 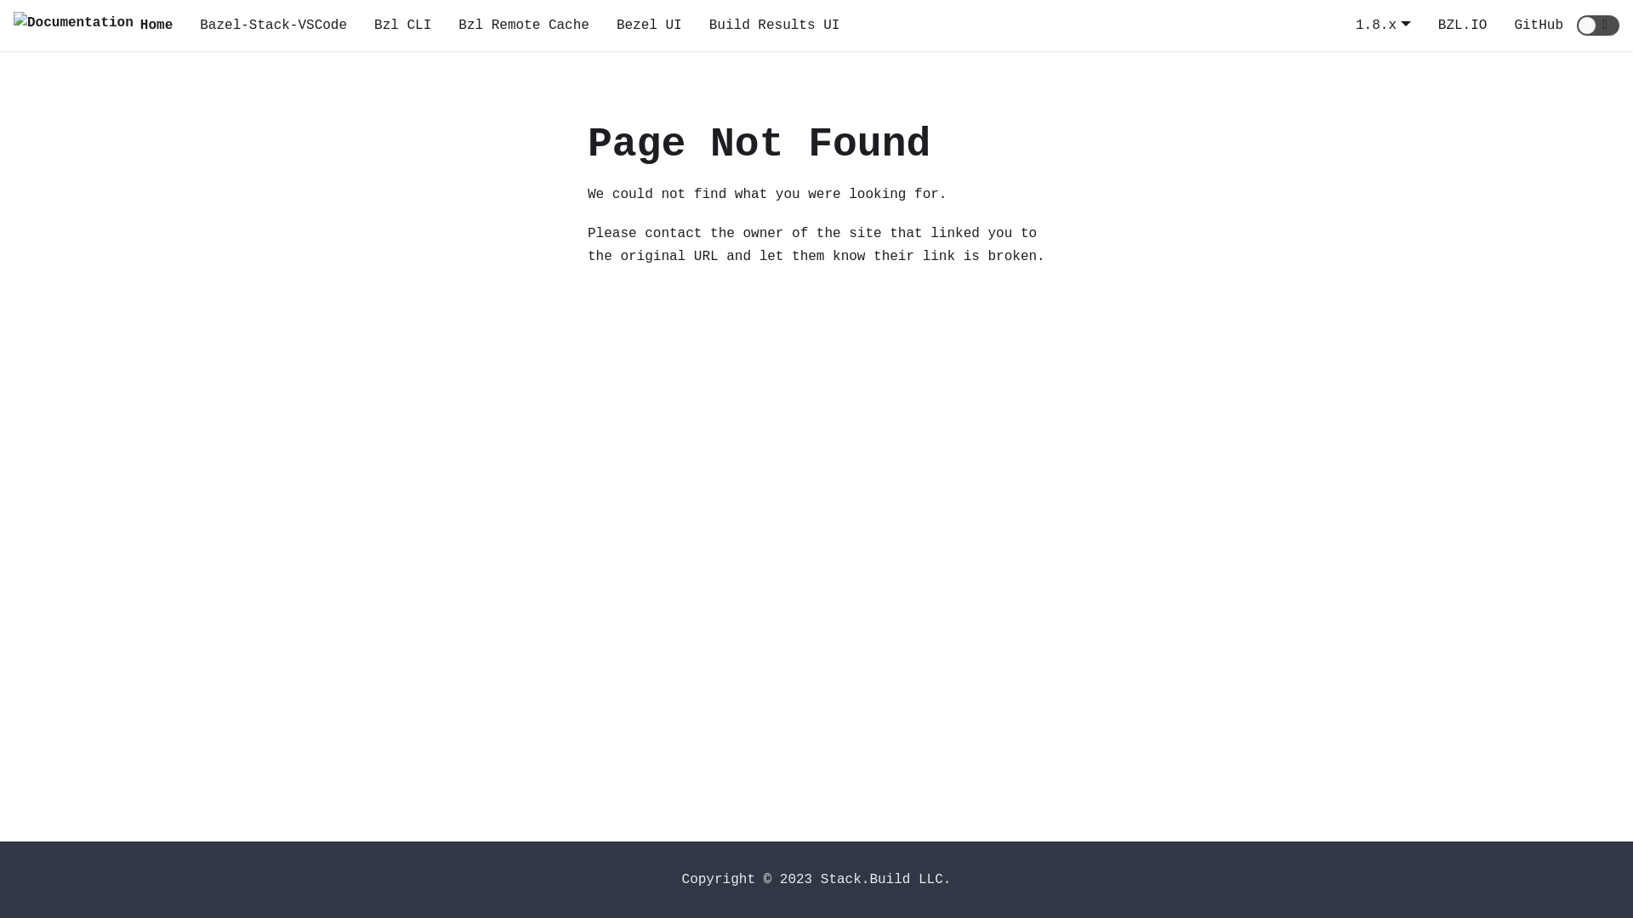 I want to click on Bzl Remote Cache, so click(x=524, y=25).